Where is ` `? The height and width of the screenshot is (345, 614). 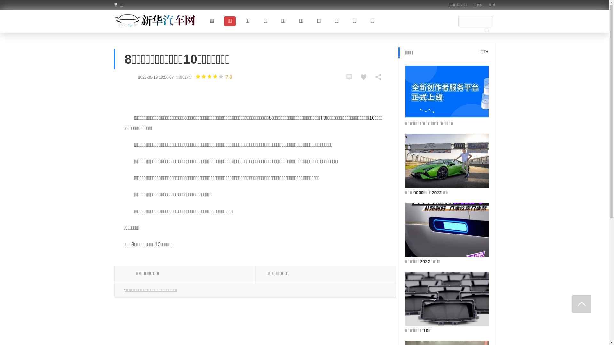   is located at coordinates (582, 304).